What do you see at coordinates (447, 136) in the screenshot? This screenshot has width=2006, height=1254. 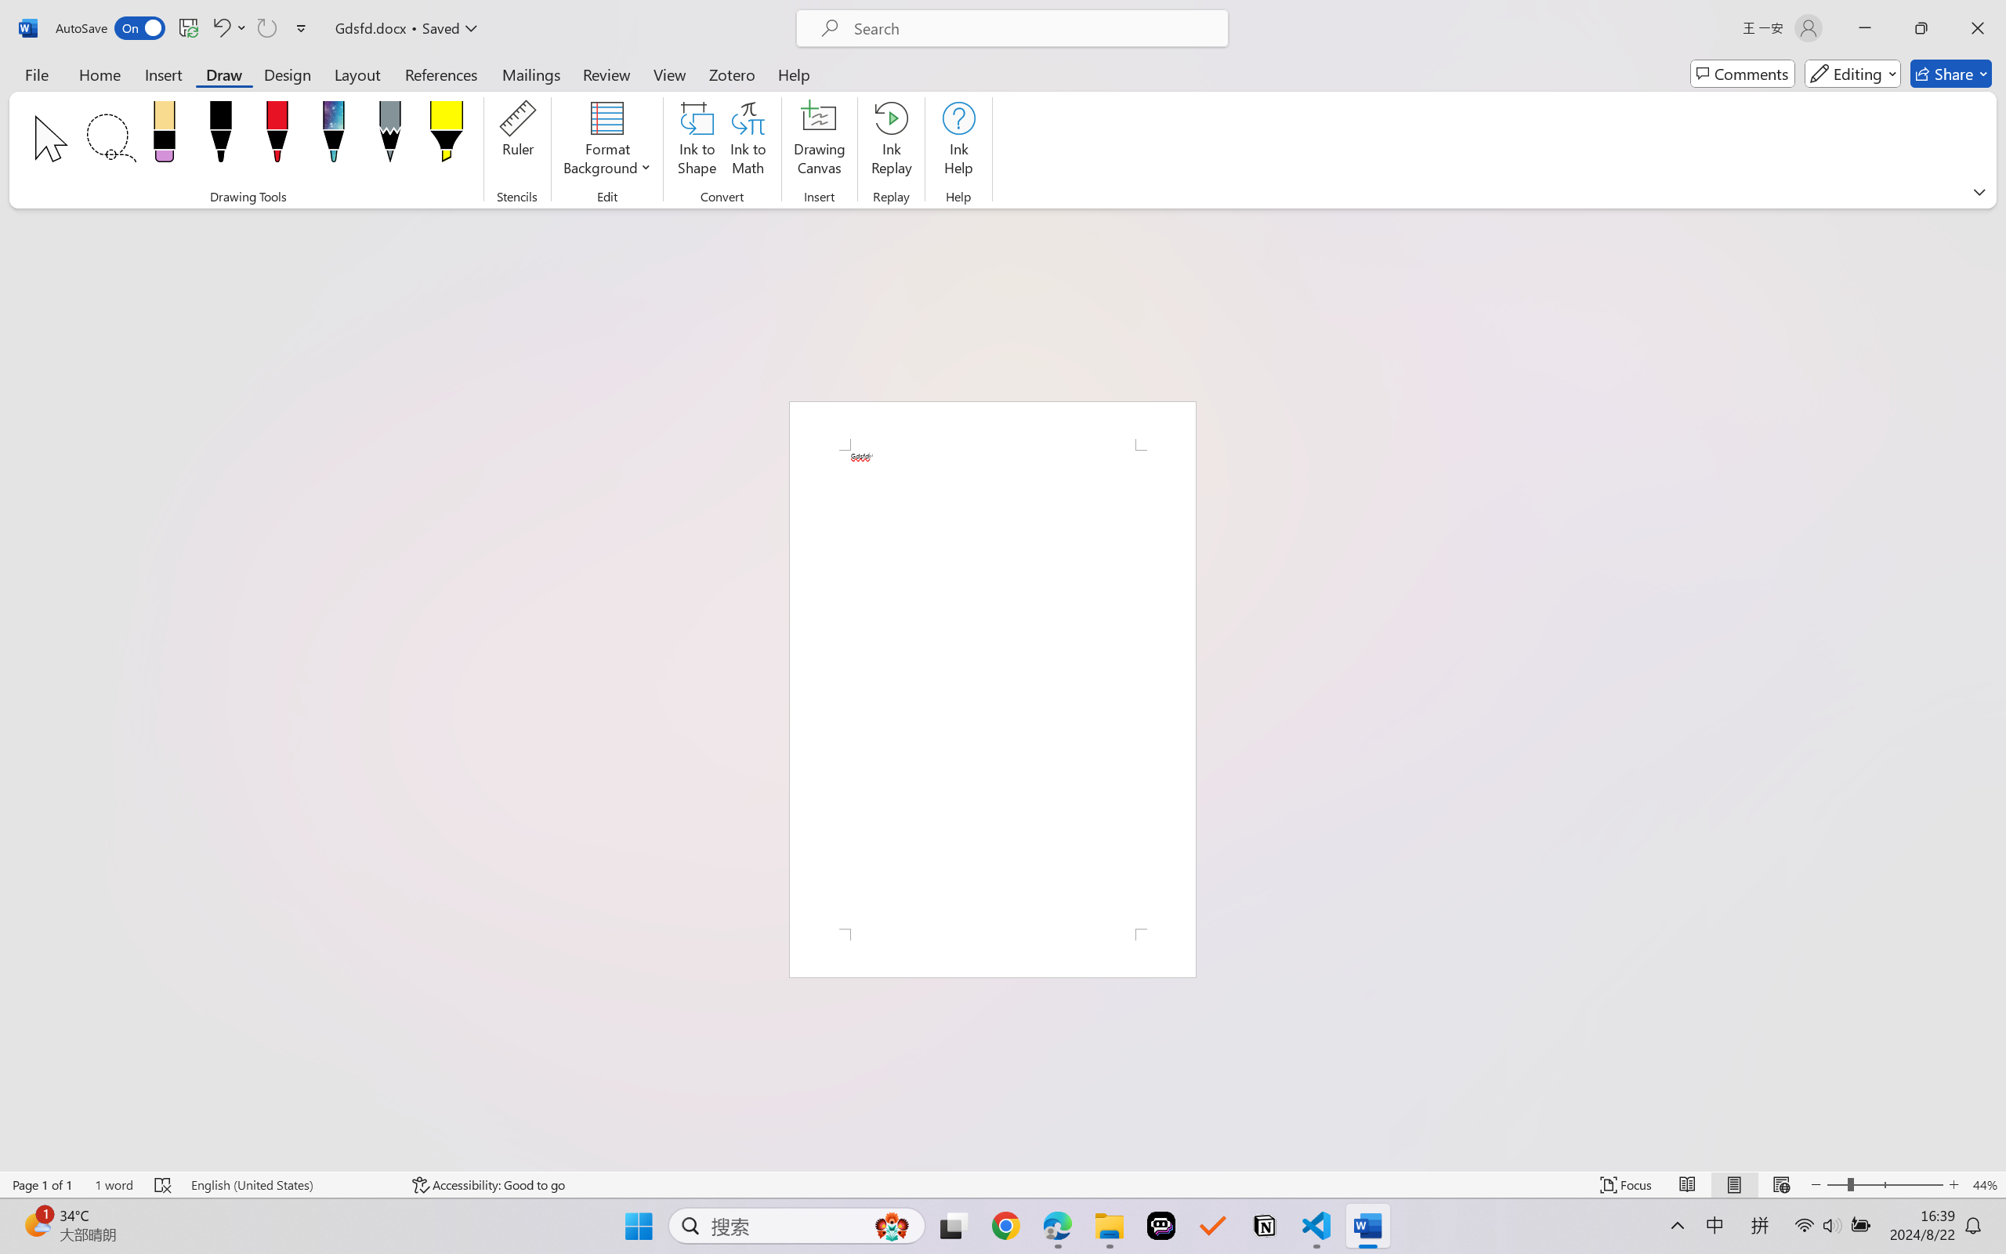 I see `Highlighter: Yellow, 6 mm` at bounding box center [447, 136].